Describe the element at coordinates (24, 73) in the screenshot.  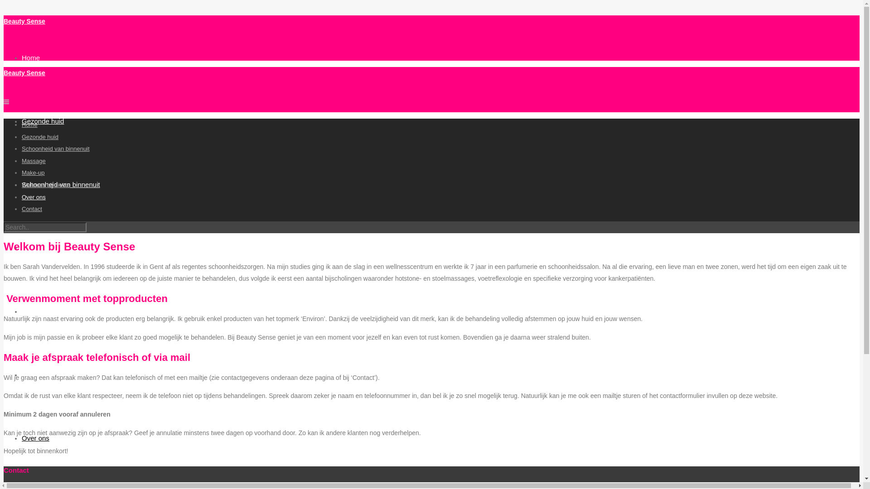
I see `Beauty Sense` at that location.